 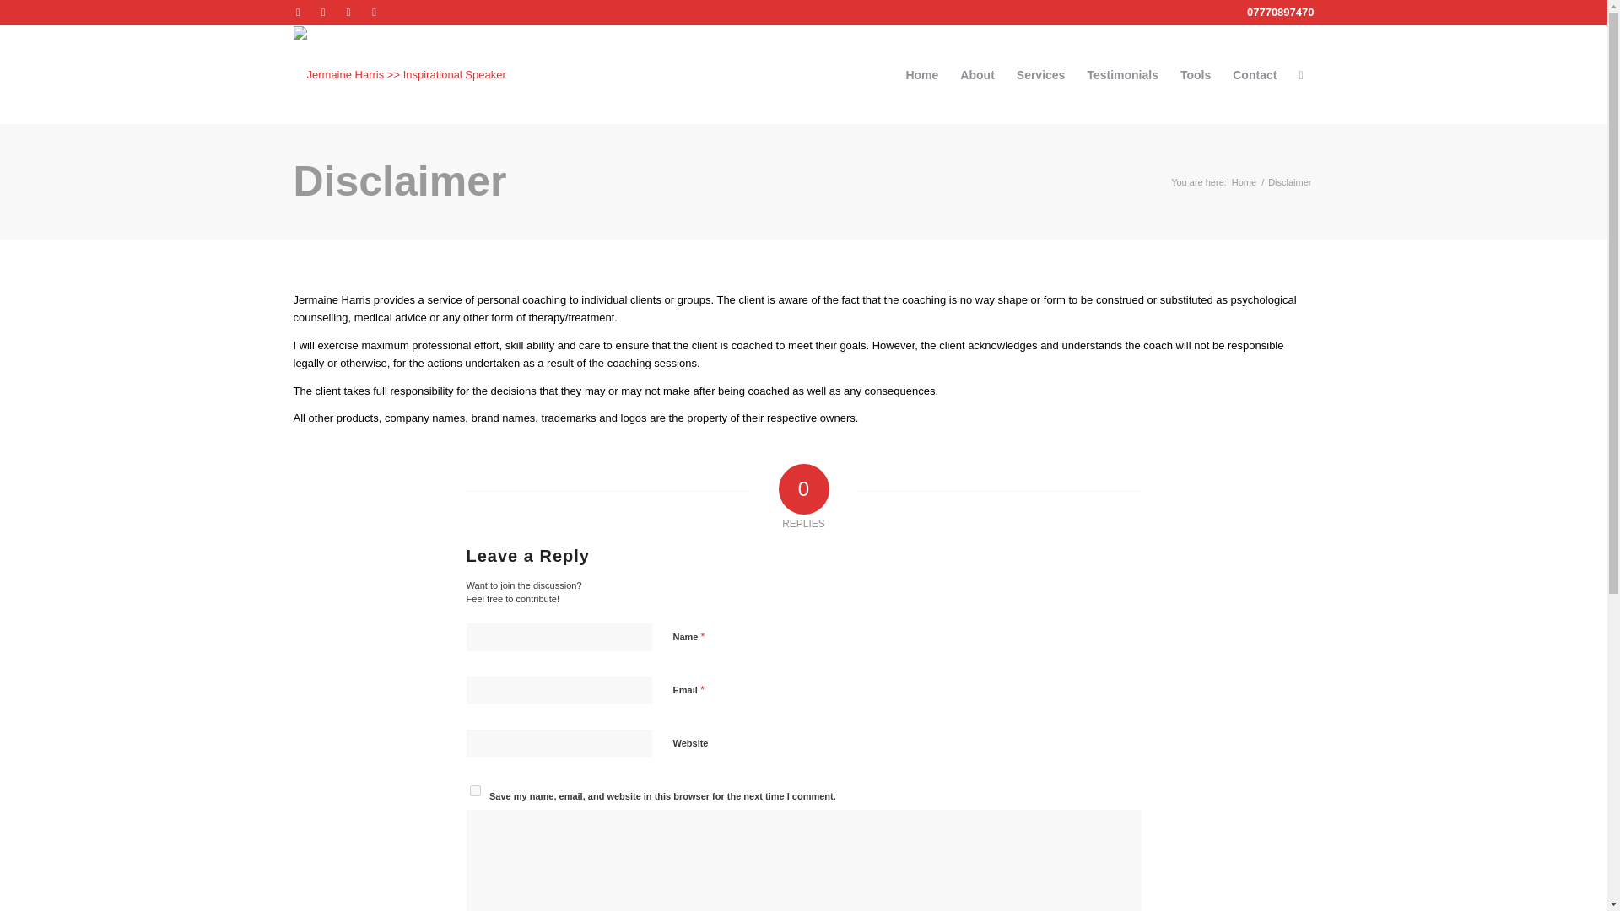 What do you see at coordinates (1244, 181) in the screenshot?
I see `Home` at bounding box center [1244, 181].